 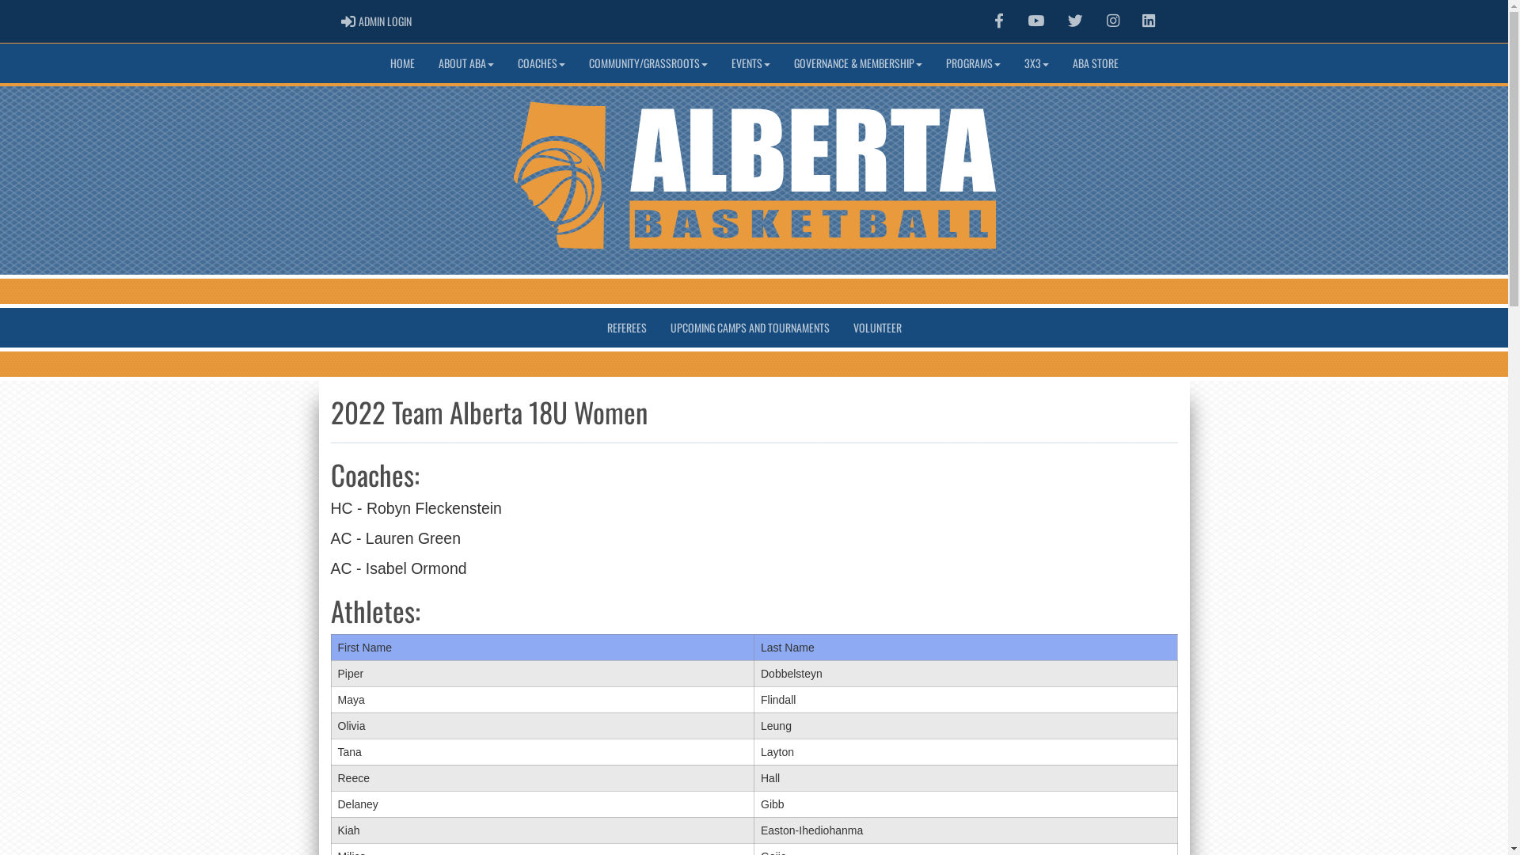 I want to click on Instagram, so click(x=1113, y=21).